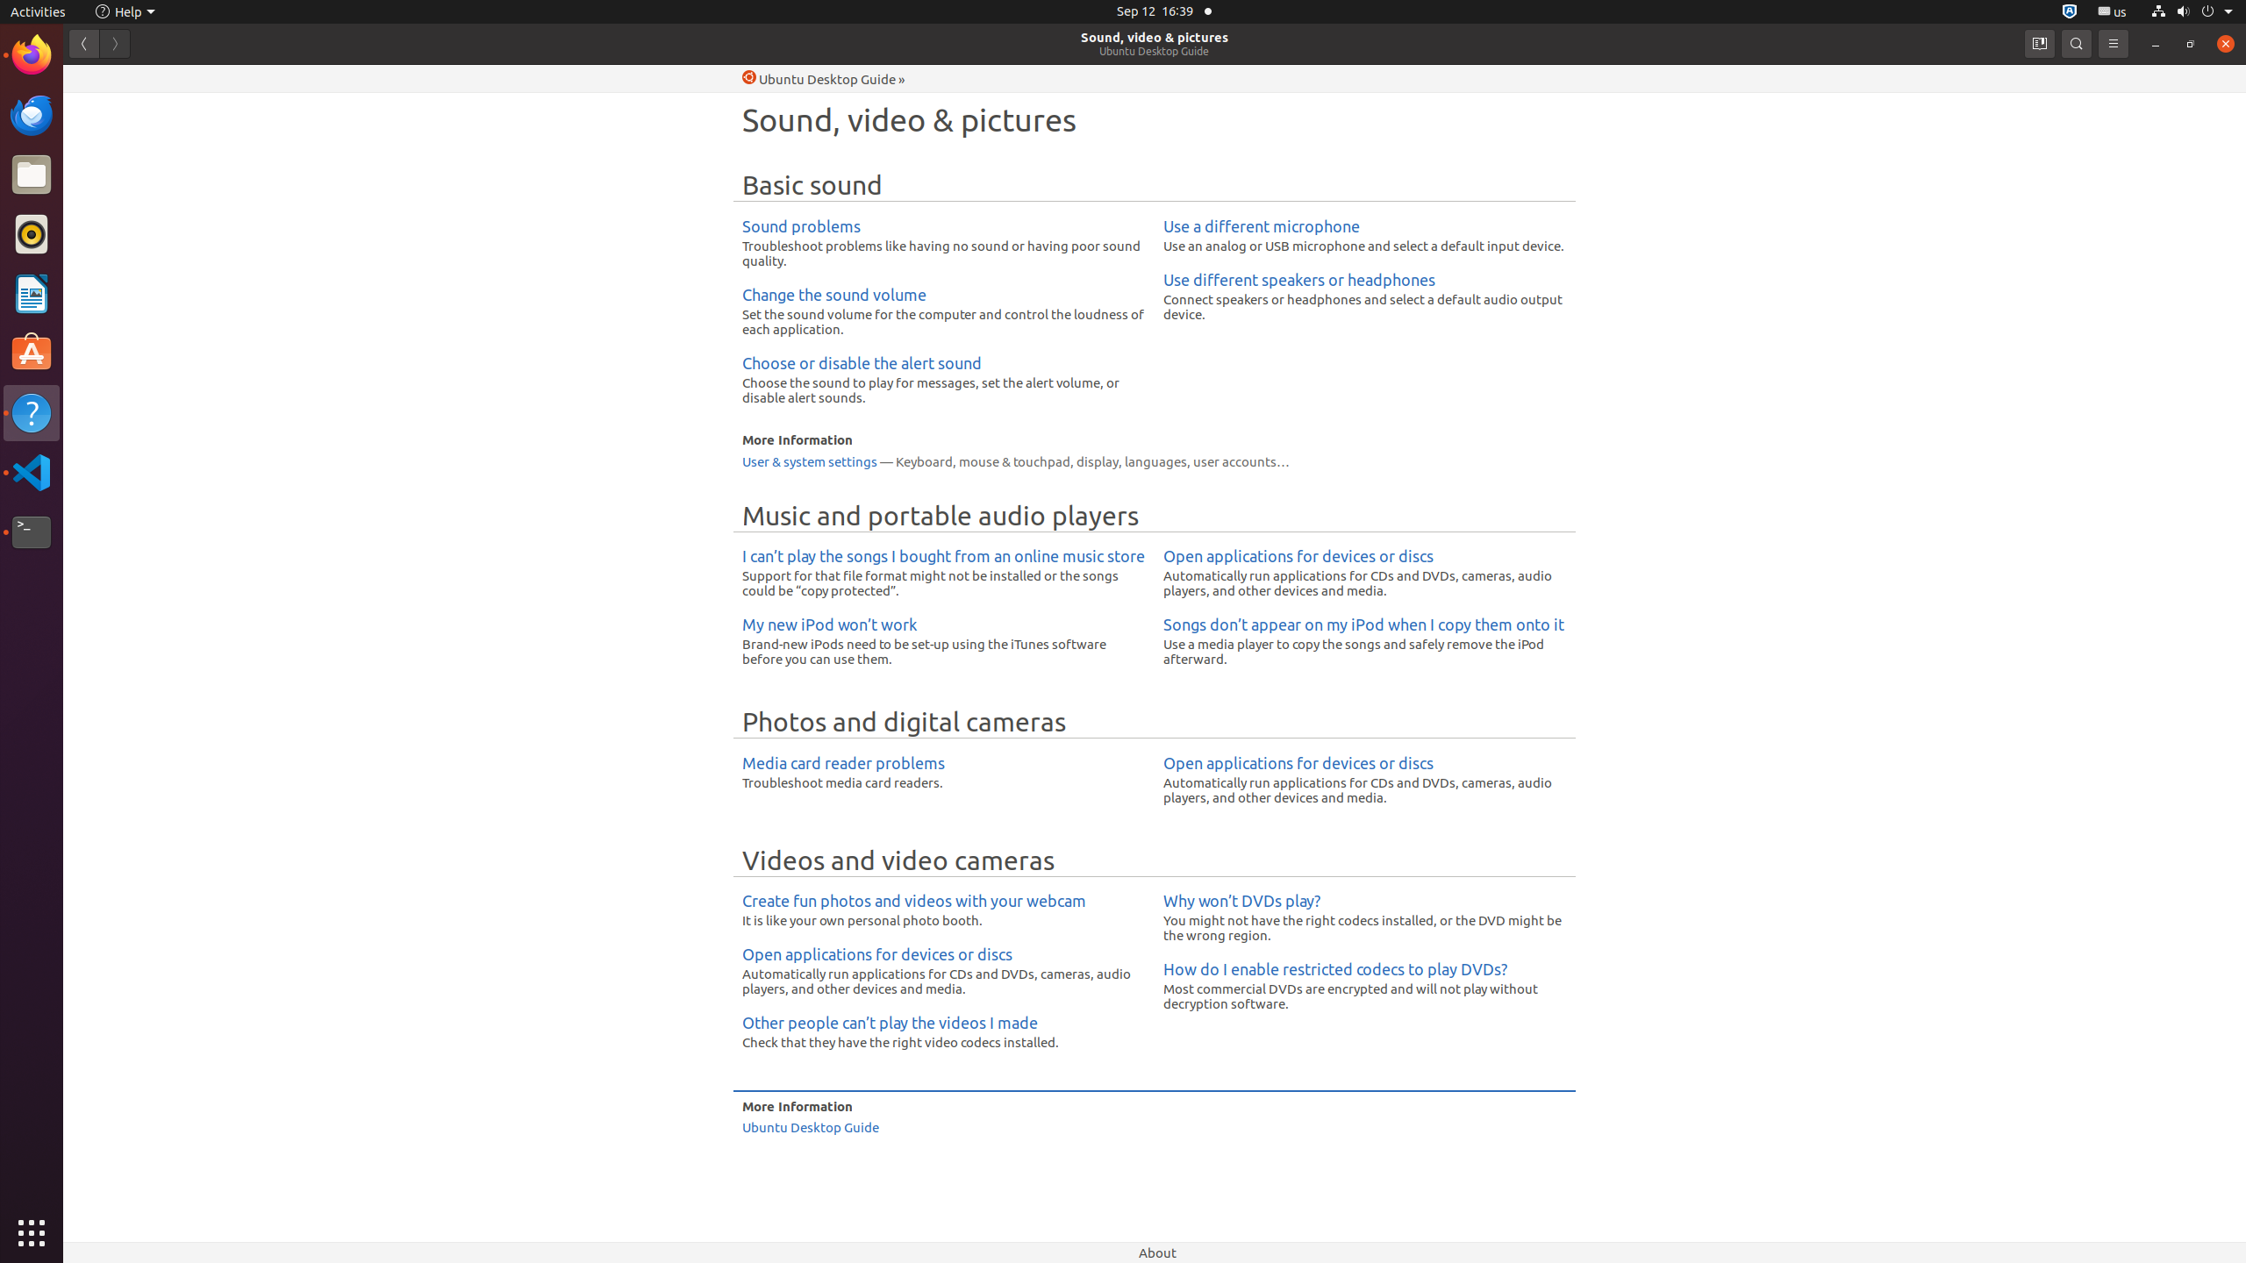 This screenshot has height=1263, width=2246. Describe the element at coordinates (1365, 574) in the screenshot. I see `Open applications for devices or discs Automatically run applications for CDs and DVDs, cameras, audio players, and other devices and media.` at that location.